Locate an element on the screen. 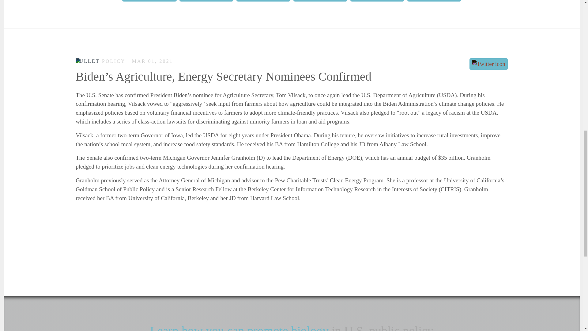  Share on Twitter is located at coordinates (488, 64).